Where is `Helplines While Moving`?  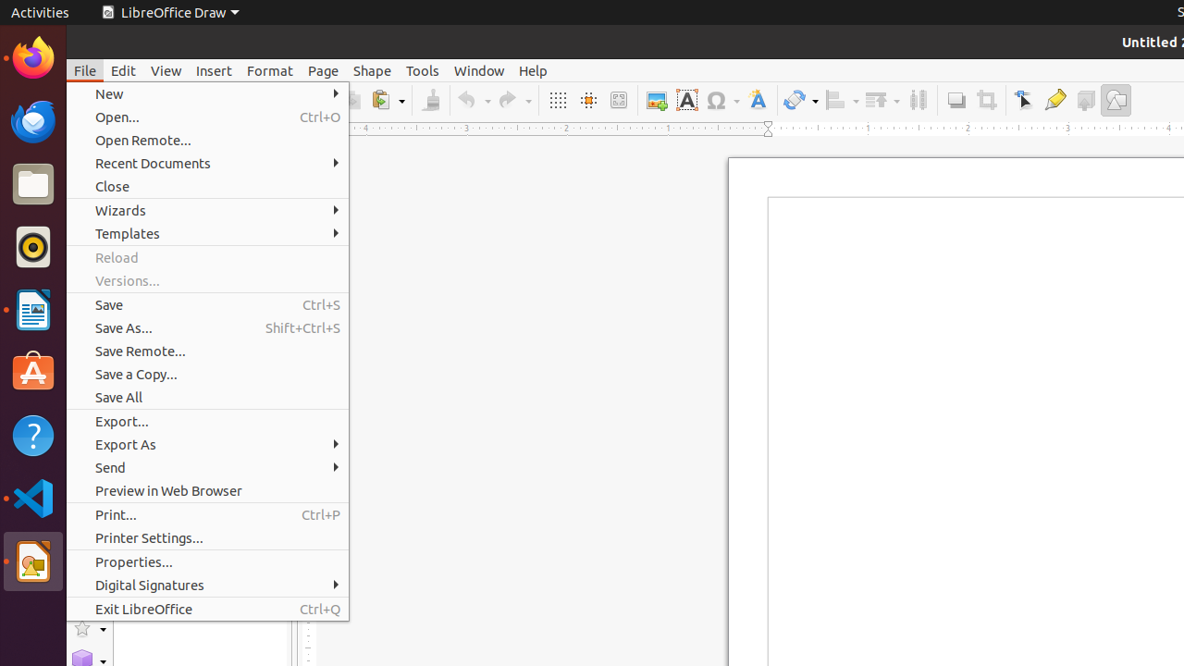
Helplines While Moving is located at coordinates (588, 100).